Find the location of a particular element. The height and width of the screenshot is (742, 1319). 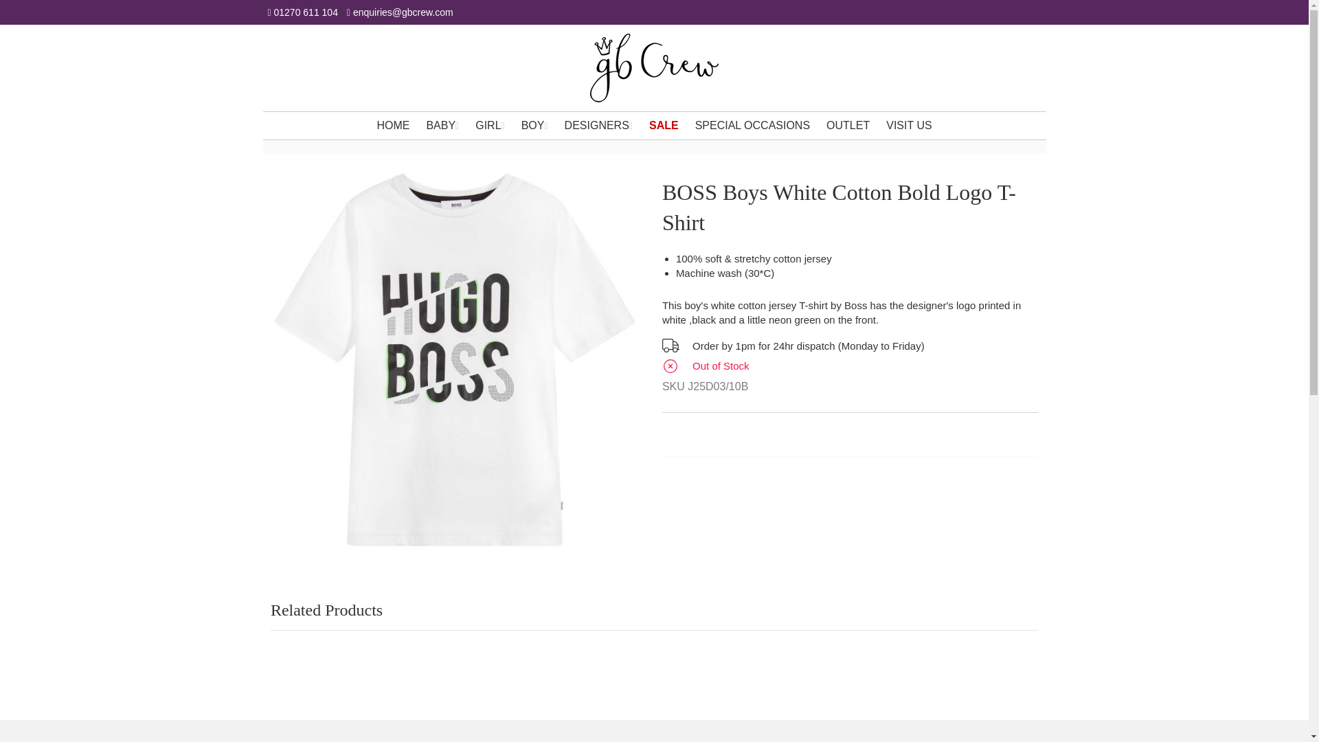

GIRL is located at coordinates (489, 126).